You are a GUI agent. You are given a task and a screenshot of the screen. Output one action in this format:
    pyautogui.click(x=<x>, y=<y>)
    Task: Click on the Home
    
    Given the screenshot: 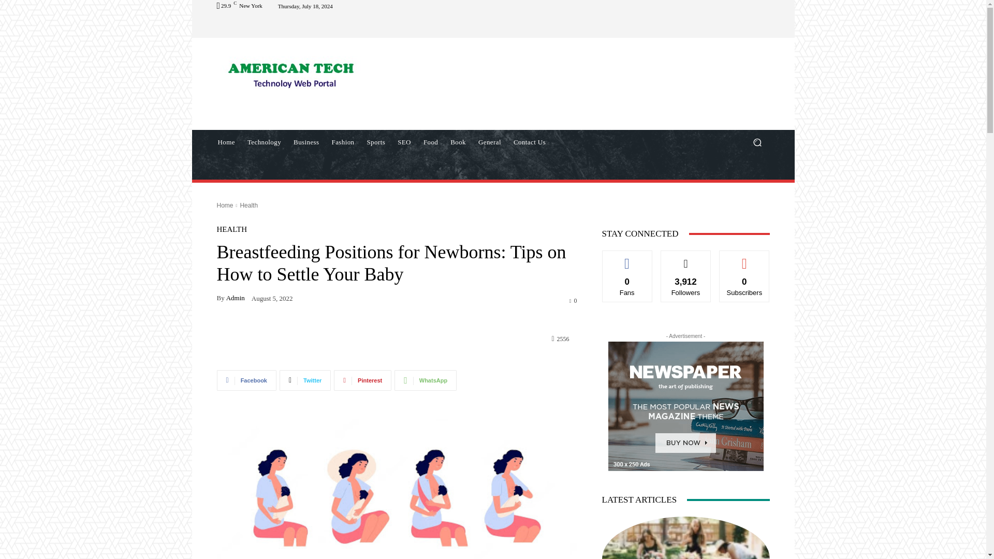 What is the action you would take?
    pyautogui.click(x=225, y=205)
    